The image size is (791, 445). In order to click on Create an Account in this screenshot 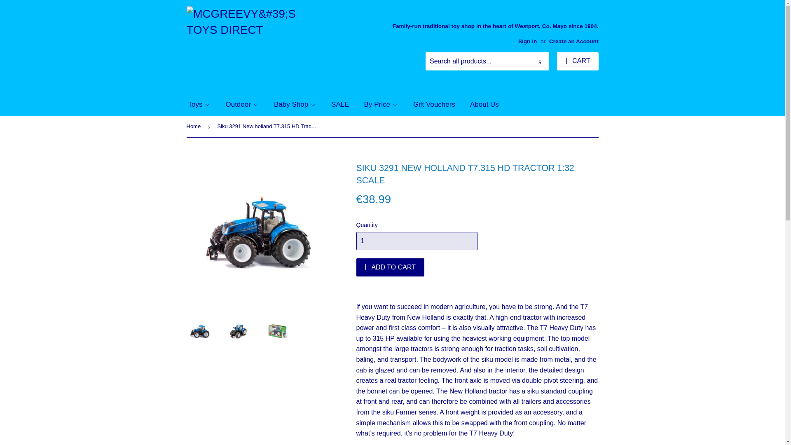, I will do `click(573, 41)`.